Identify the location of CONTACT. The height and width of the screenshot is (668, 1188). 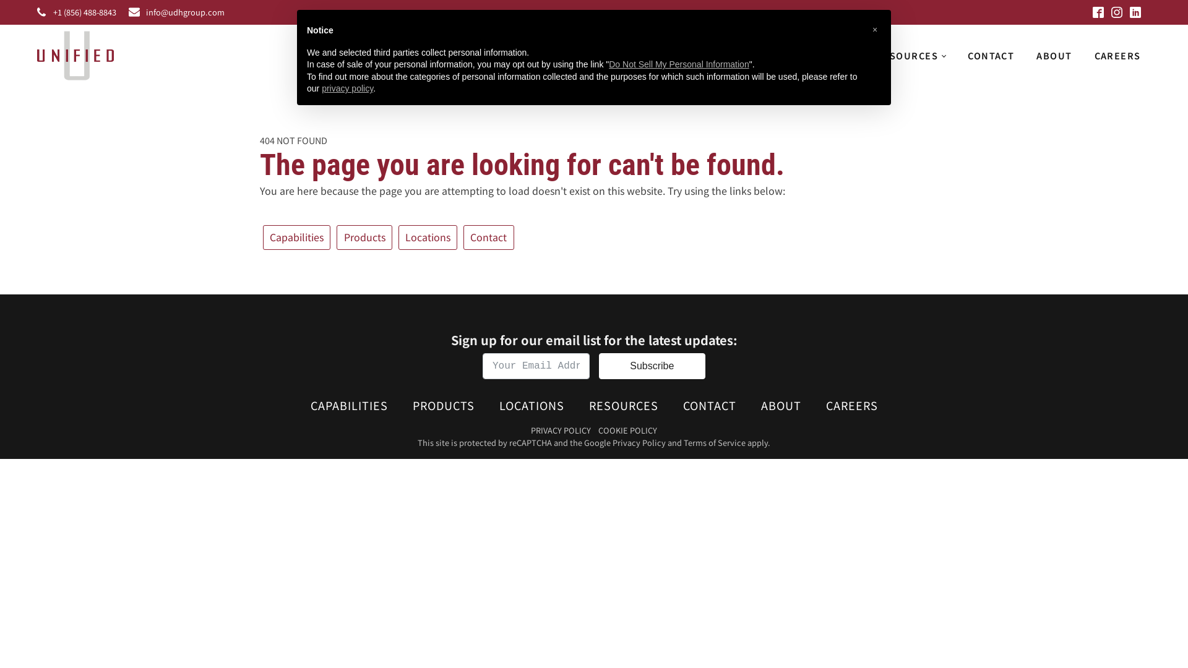
(991, 56).